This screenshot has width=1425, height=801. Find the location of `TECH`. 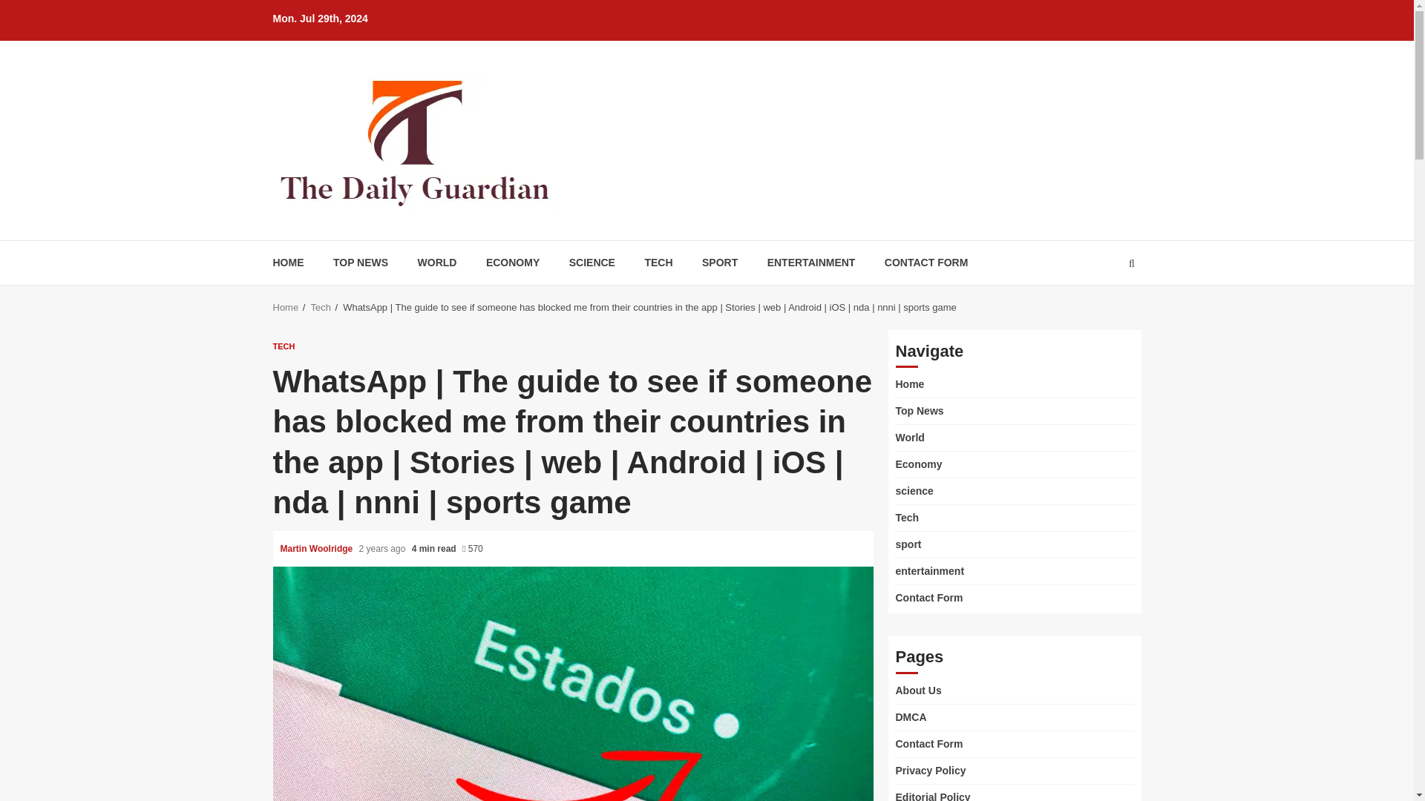

TECH is located at coordinates (284, 347).